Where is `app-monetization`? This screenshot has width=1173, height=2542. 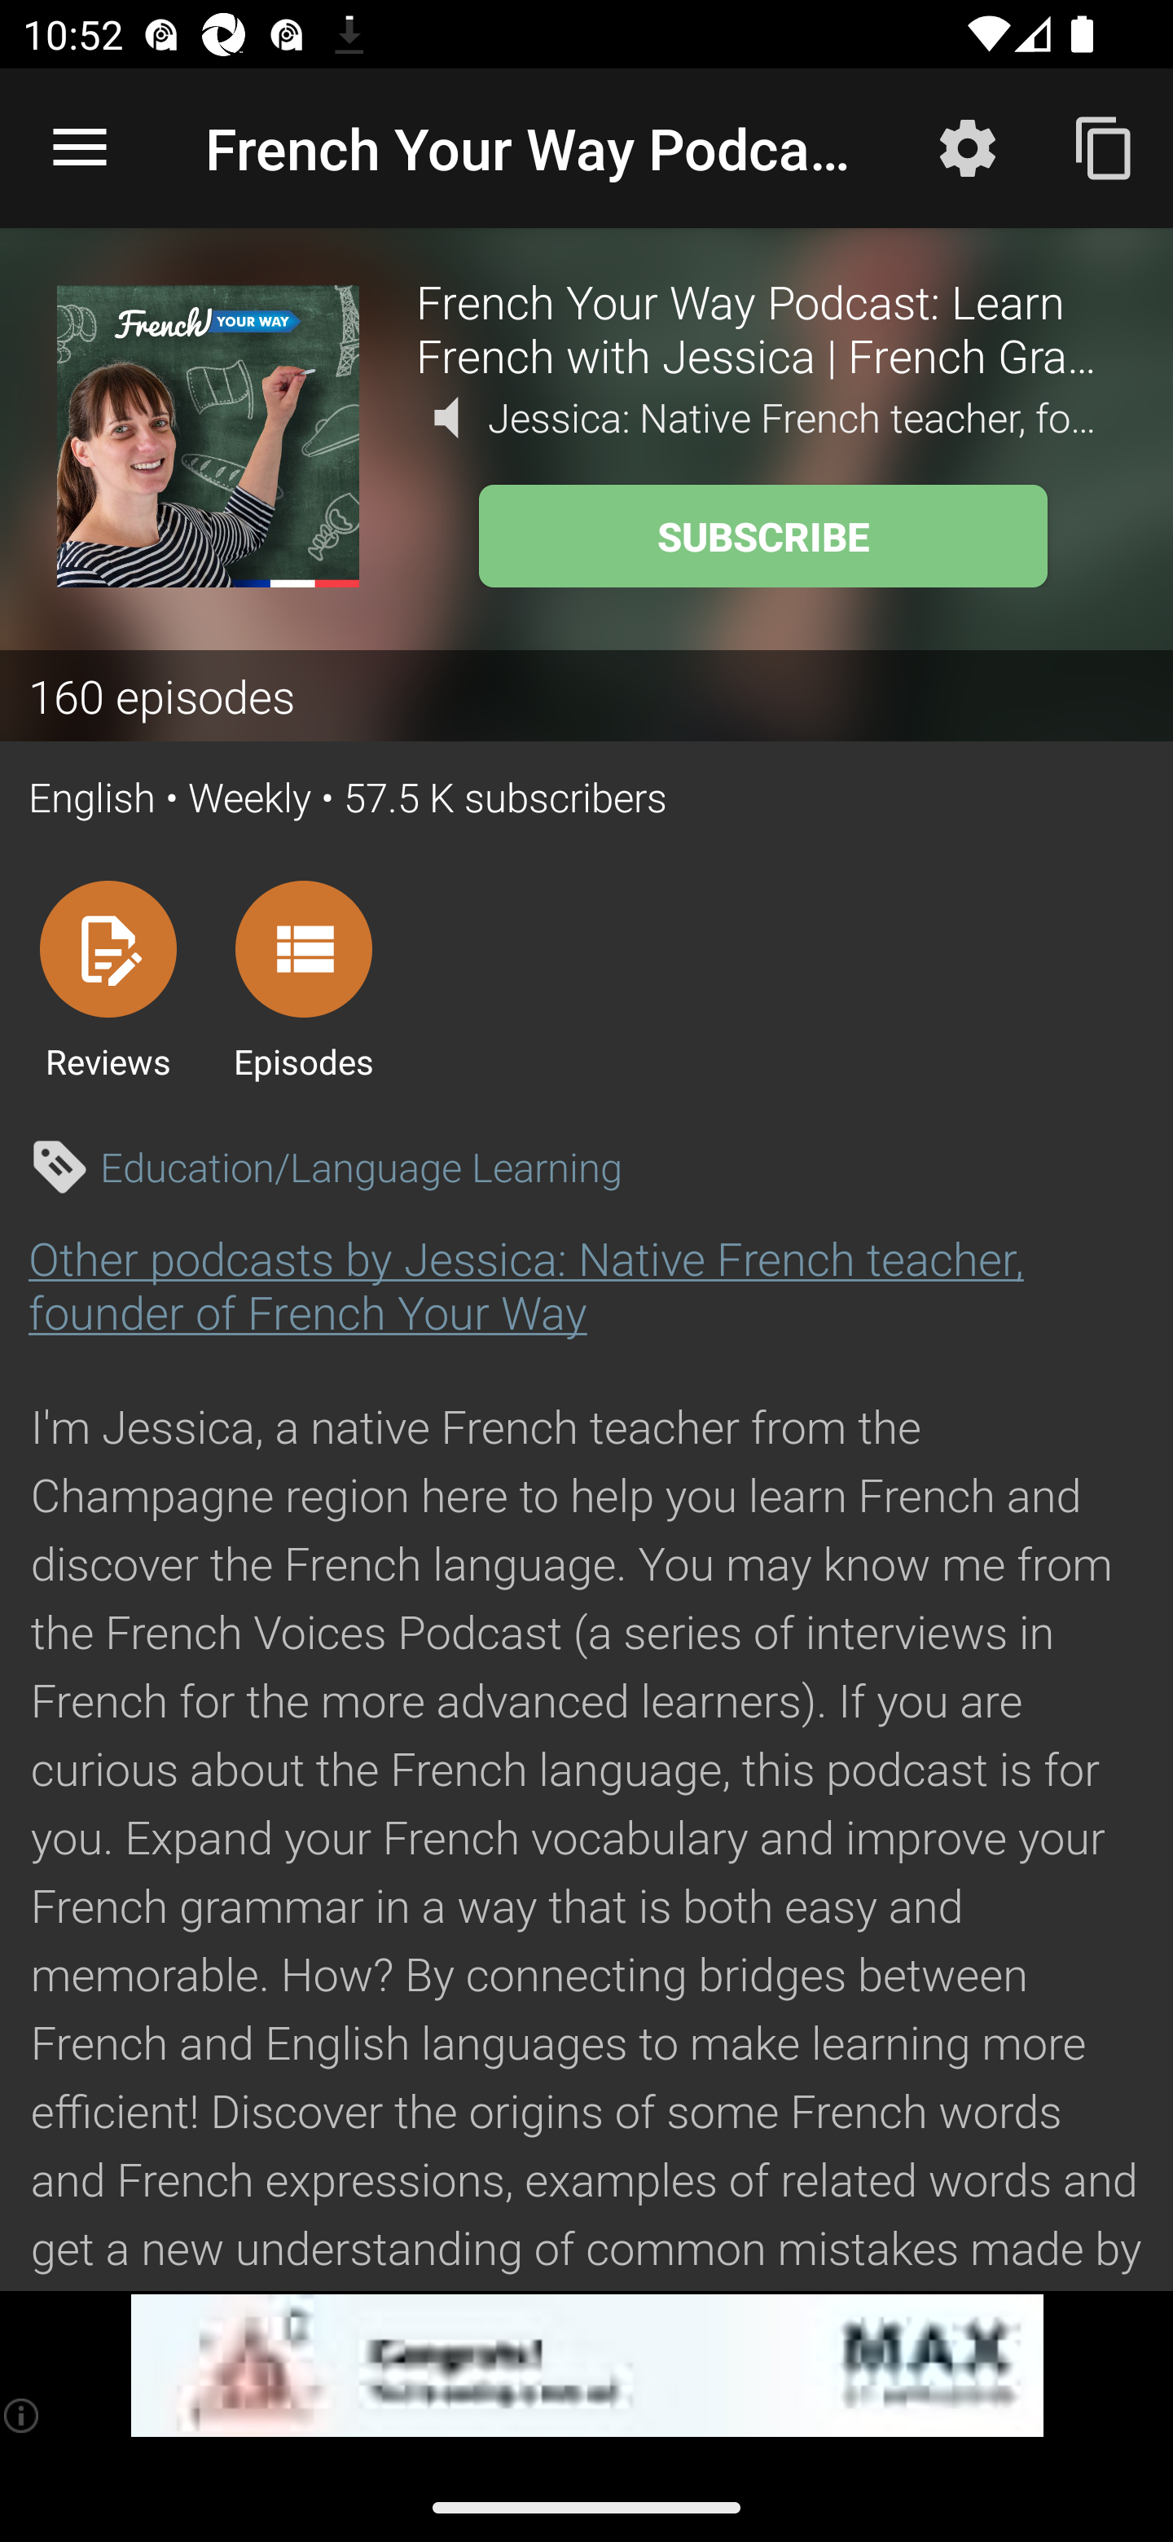 app-monetization is located at coordinates (586, 2366).